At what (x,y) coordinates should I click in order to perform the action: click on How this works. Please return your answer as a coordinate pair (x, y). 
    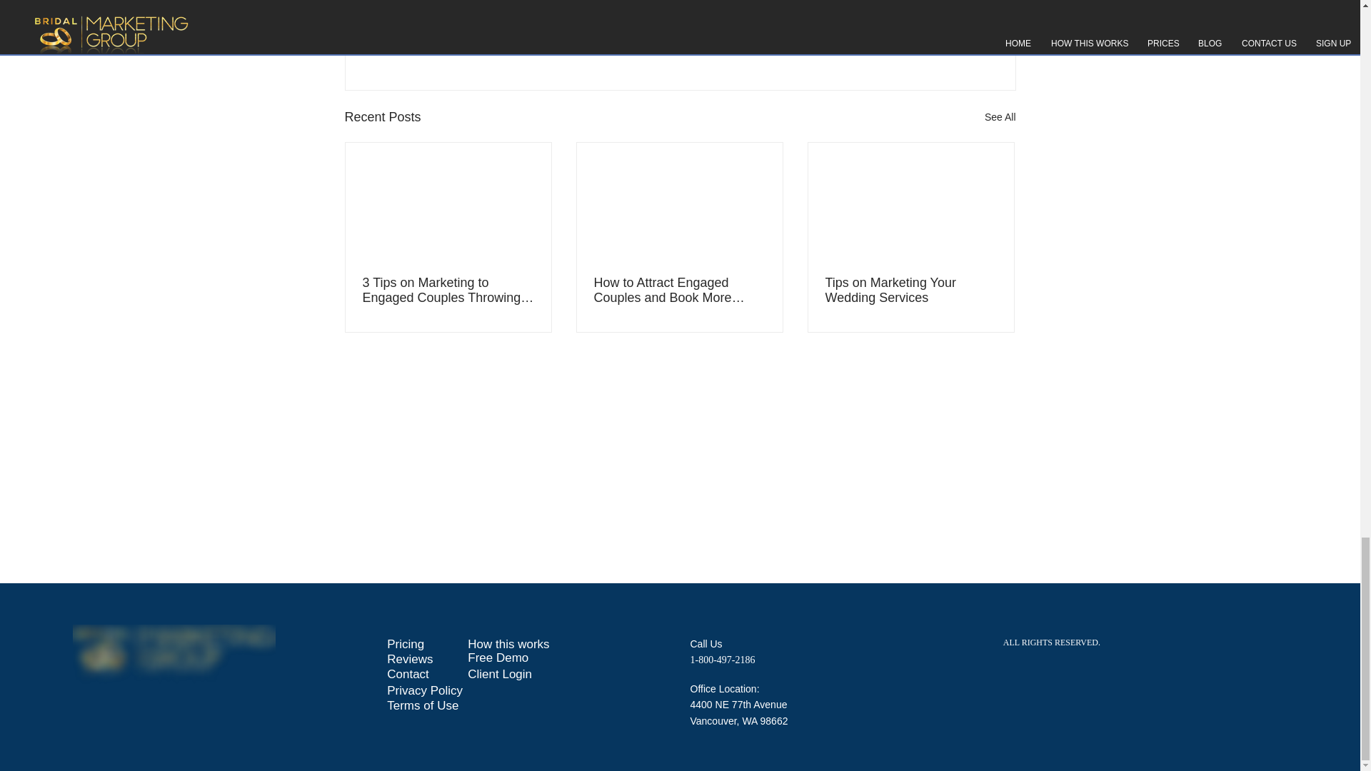
    Looking at the image, I should click on (508, 644).